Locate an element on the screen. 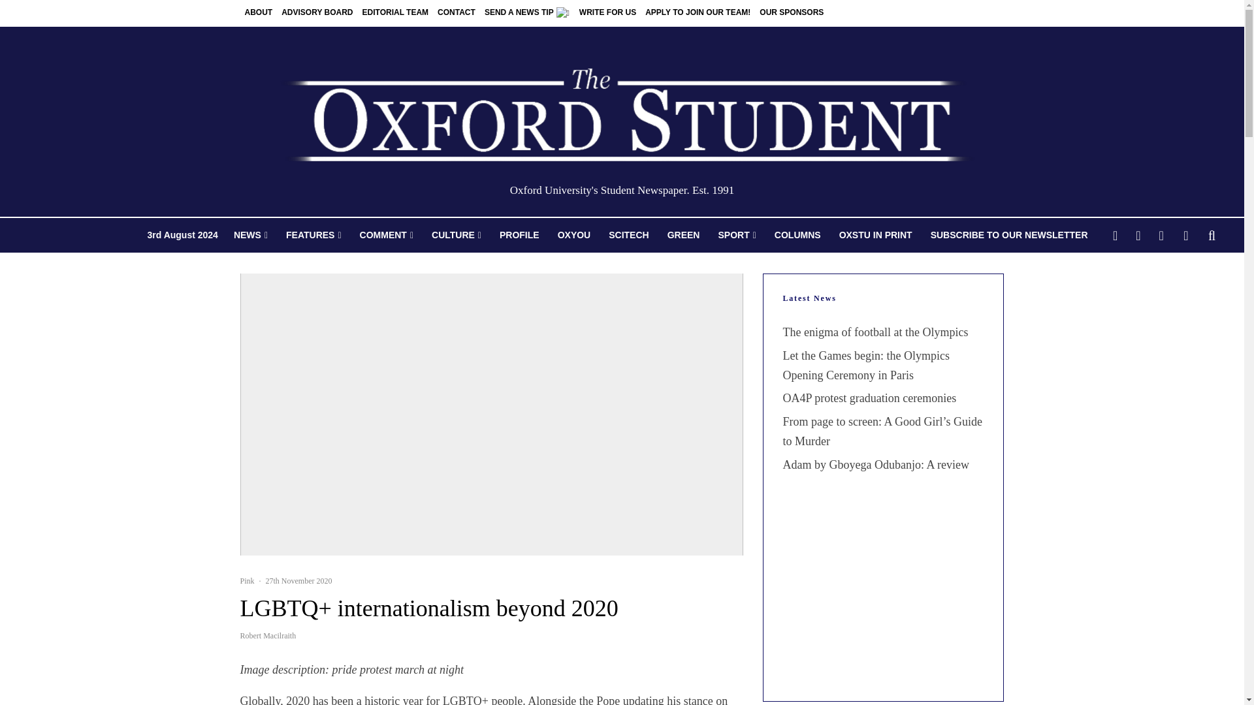 Image resolution: width=1254 pixels, height=705 pixels. ADVISORY BOARD is located at coordinates (317, 13).